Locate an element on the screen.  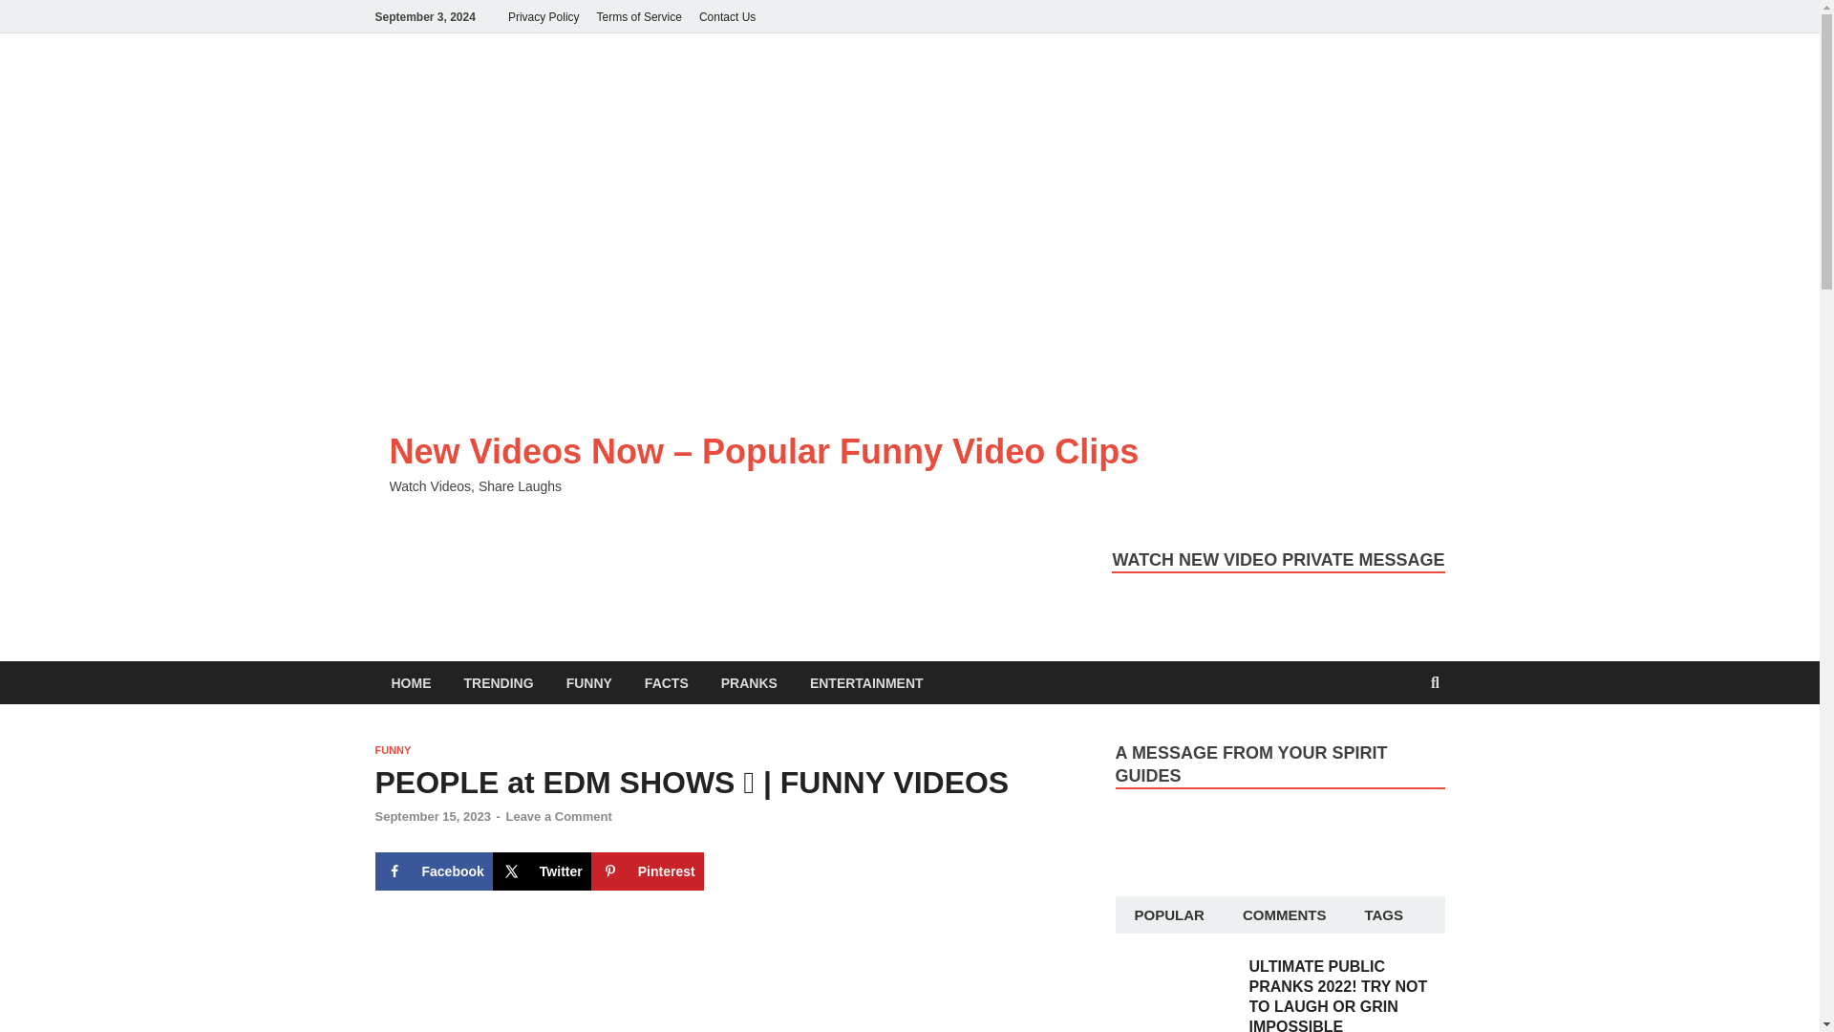
Terms of Service is located at coordinates (640, 16).